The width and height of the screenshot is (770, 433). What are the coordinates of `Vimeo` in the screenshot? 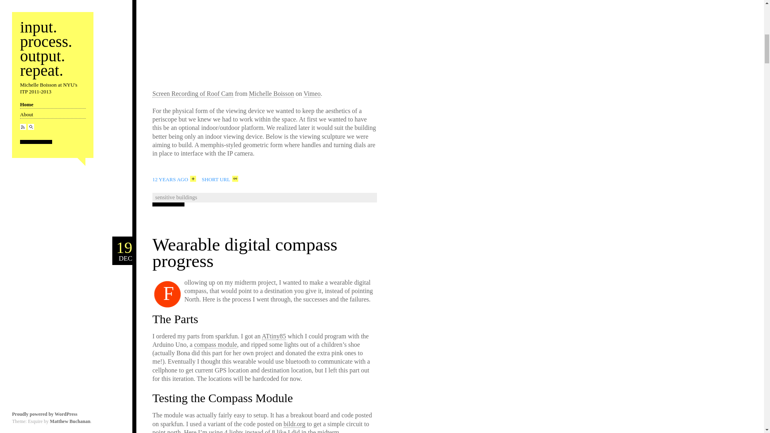 It's located at (176, 197).